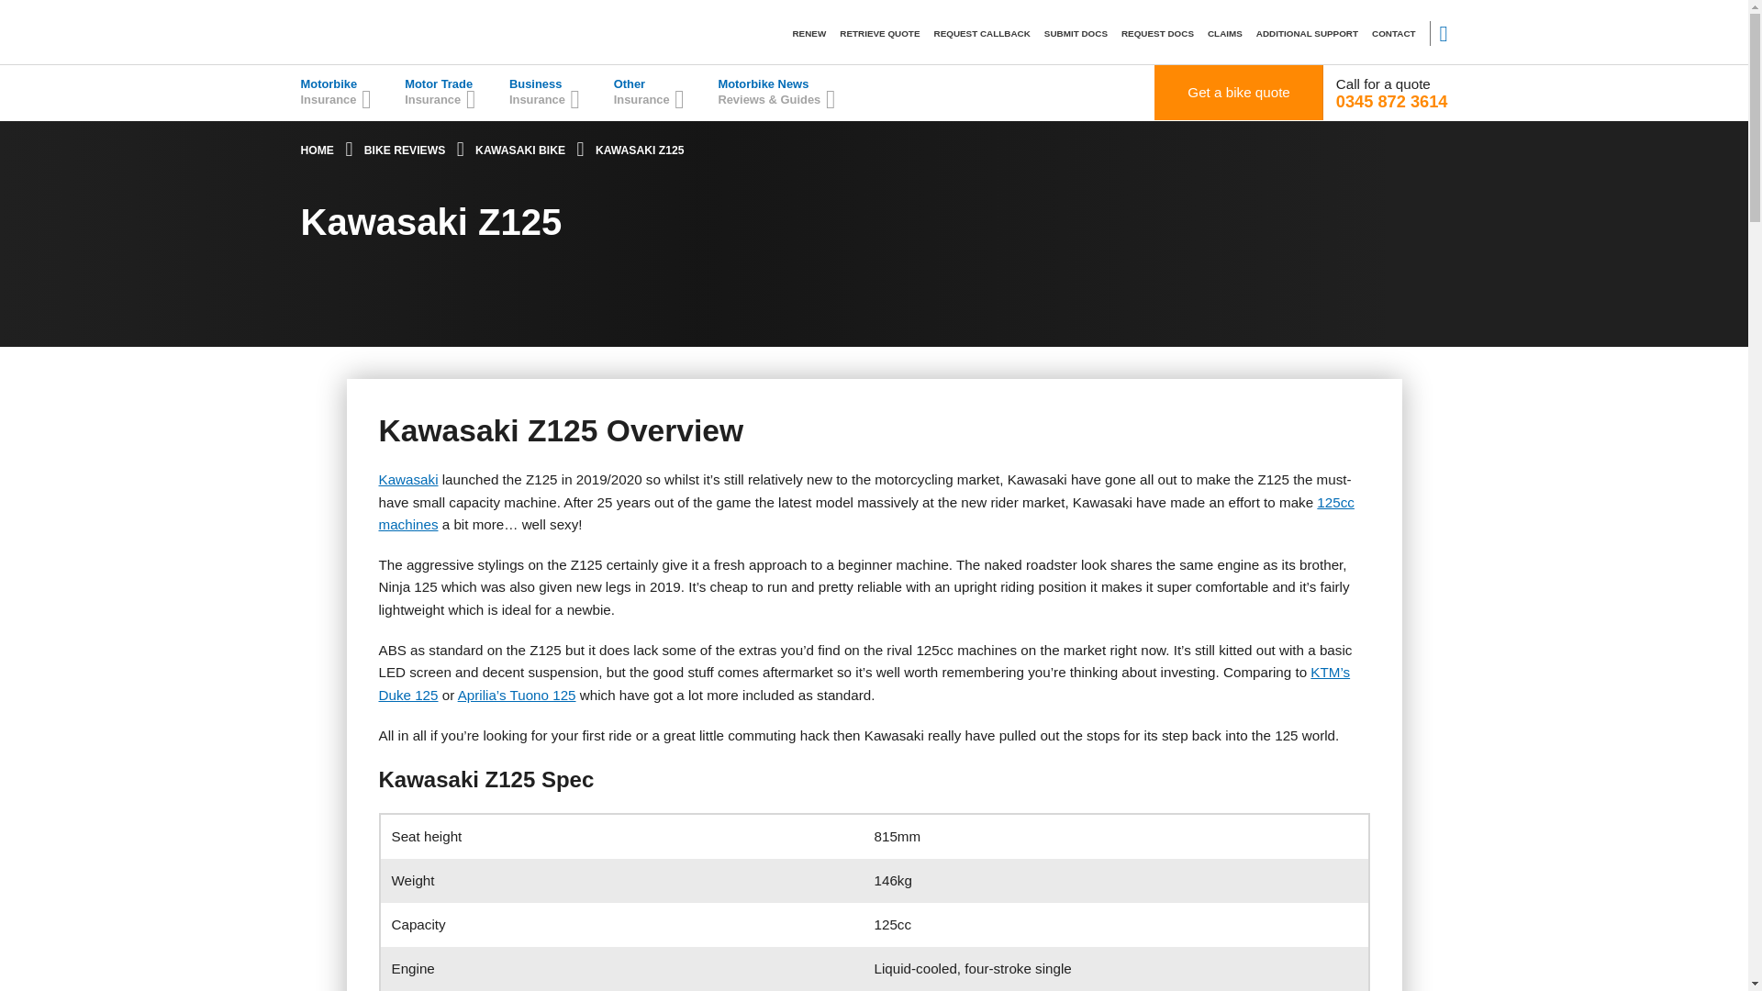  What do you see at coordinates (1157, 33) in the screenshot?
I see `REQUEST DOCS` at bounding box center [1157, 33].